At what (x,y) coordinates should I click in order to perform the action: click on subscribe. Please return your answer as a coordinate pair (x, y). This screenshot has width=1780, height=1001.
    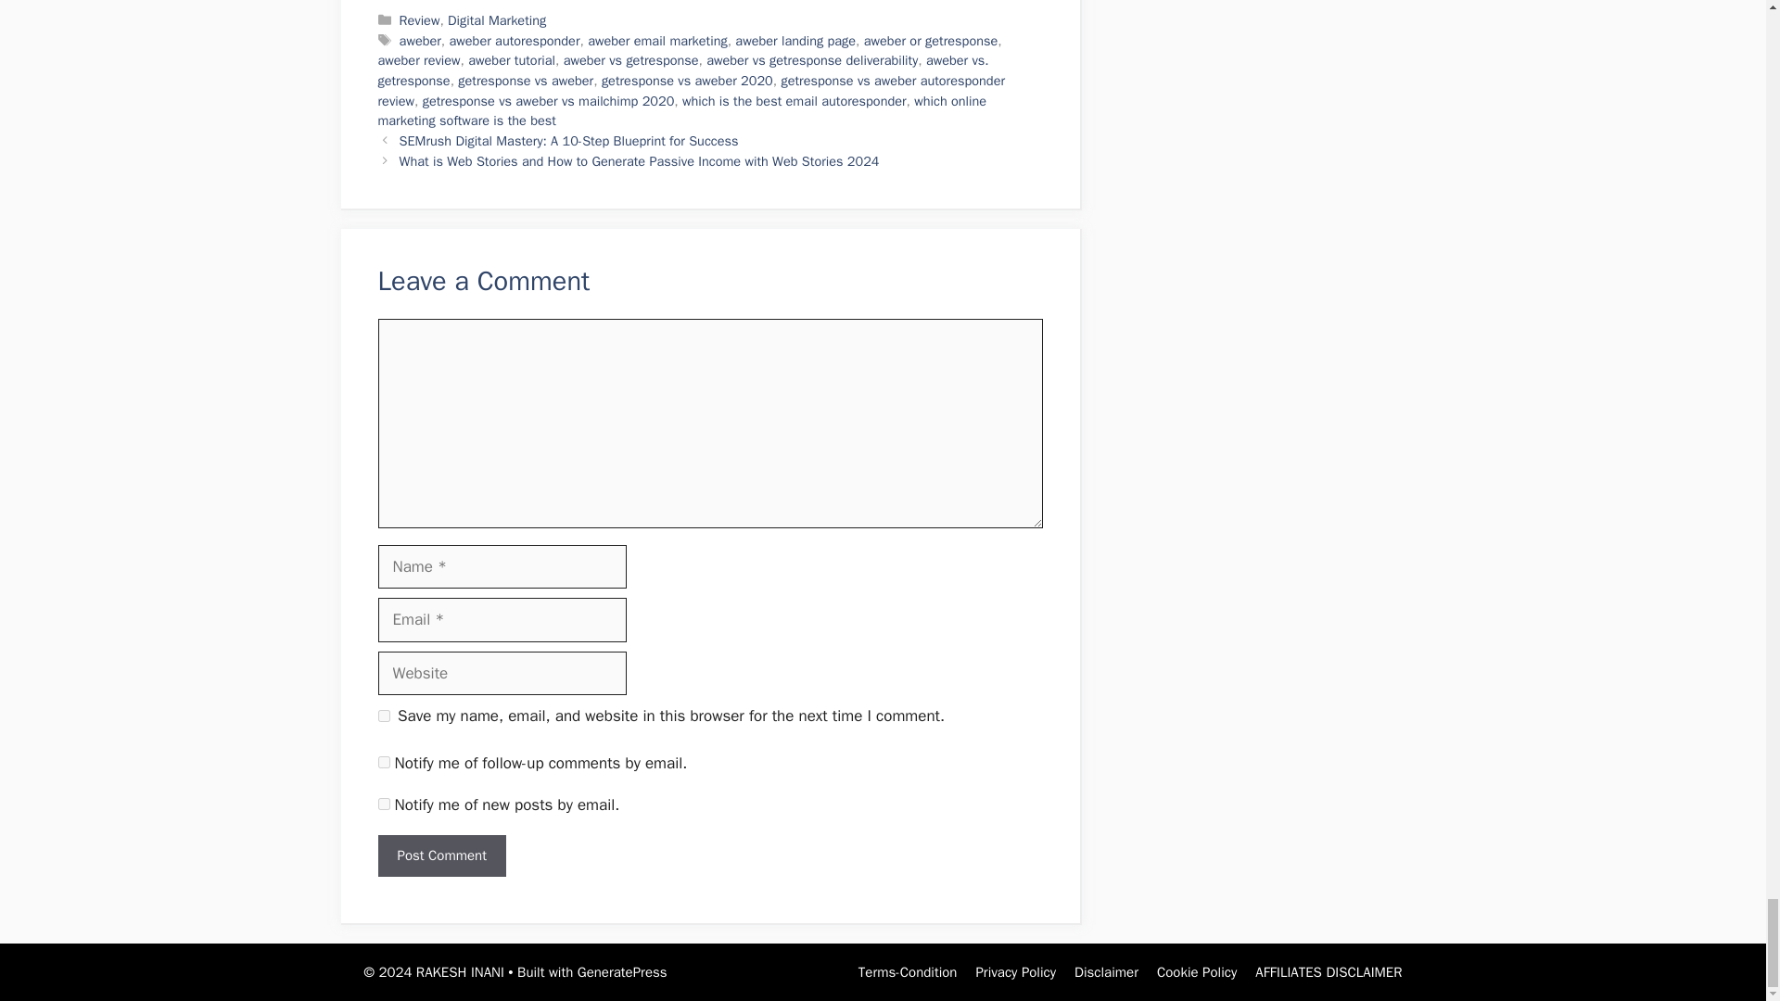
    Looking at the image, I should click on (384, 803).